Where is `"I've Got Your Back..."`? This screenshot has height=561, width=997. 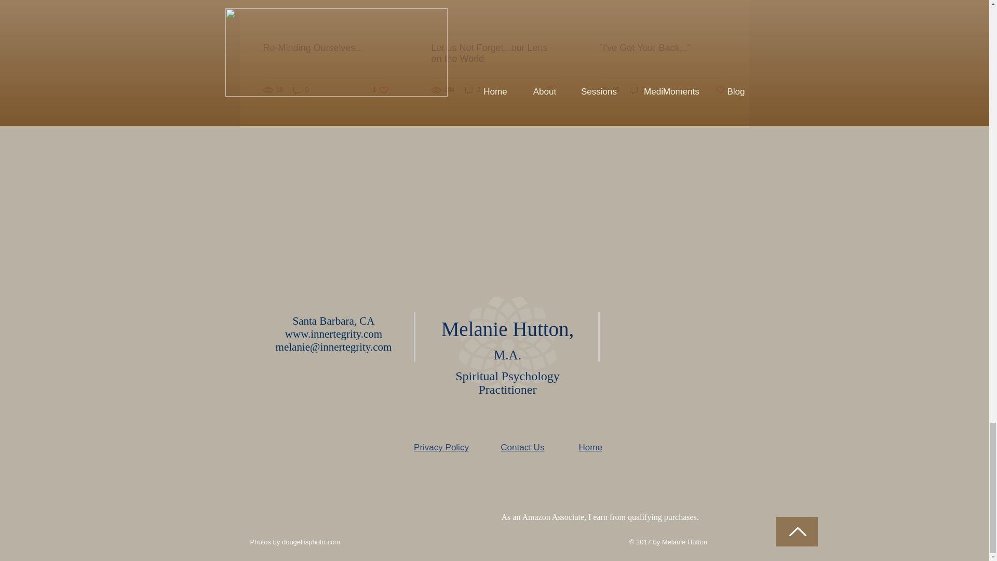 "I've Got Your Back..." is located at coordinates (553, 90).